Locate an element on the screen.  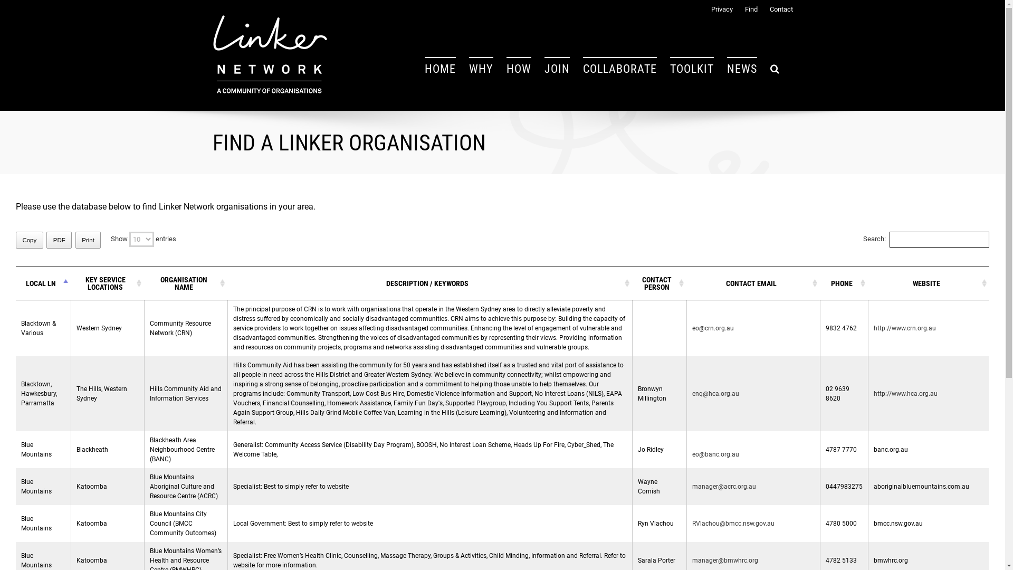
Contact is located at coordinates (775, 7).